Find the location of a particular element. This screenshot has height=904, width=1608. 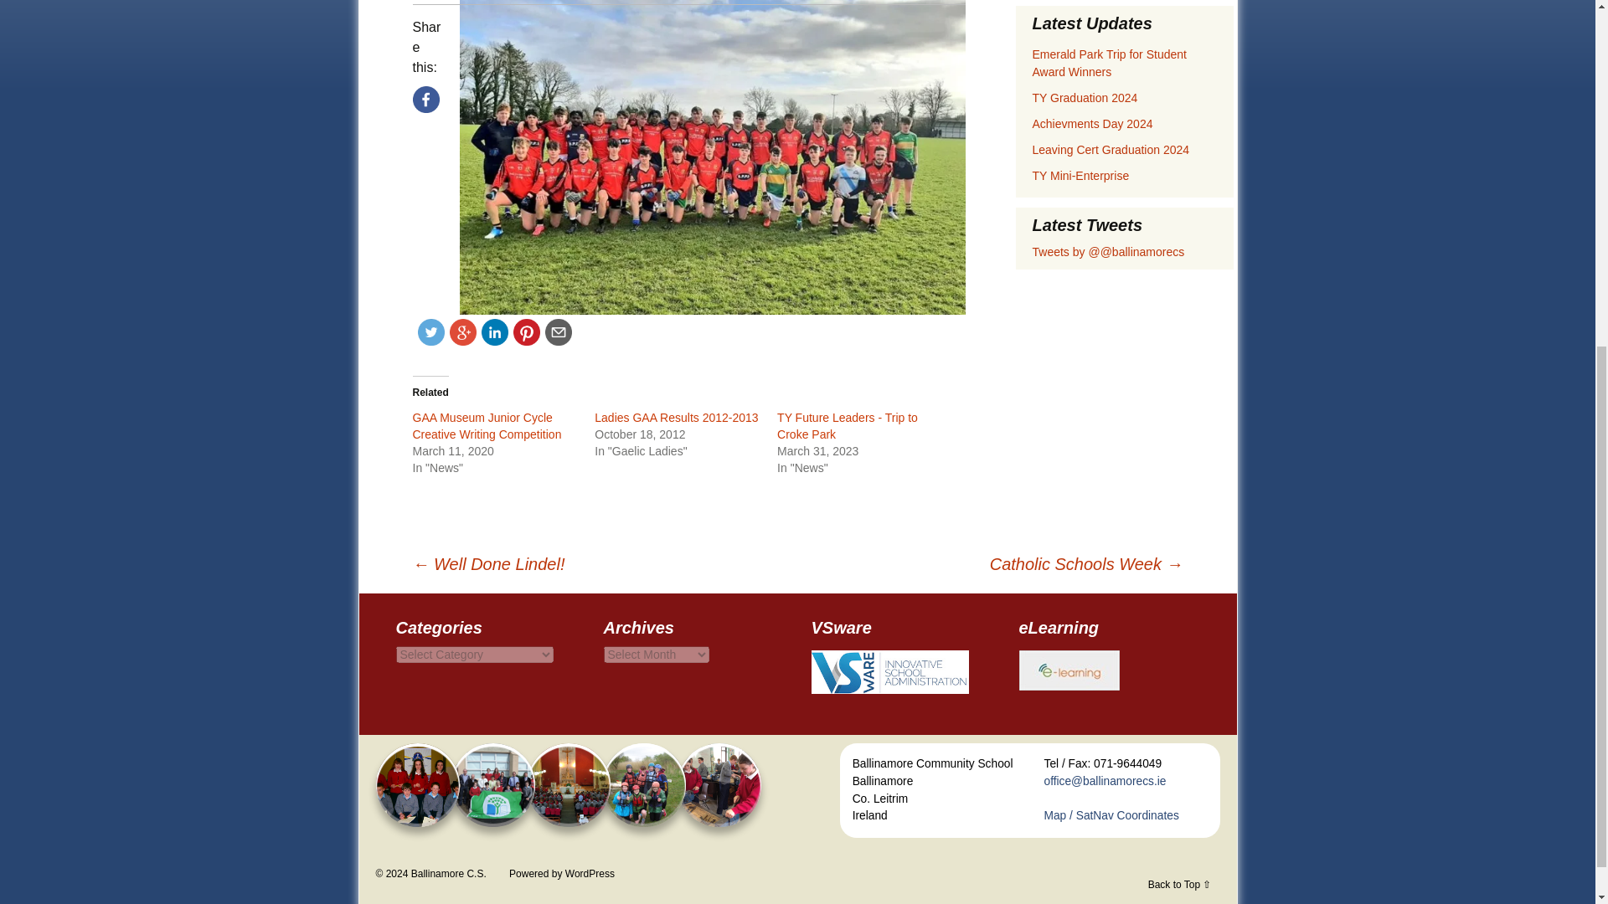

Click to share on Google is located at coordinates (462, 331).